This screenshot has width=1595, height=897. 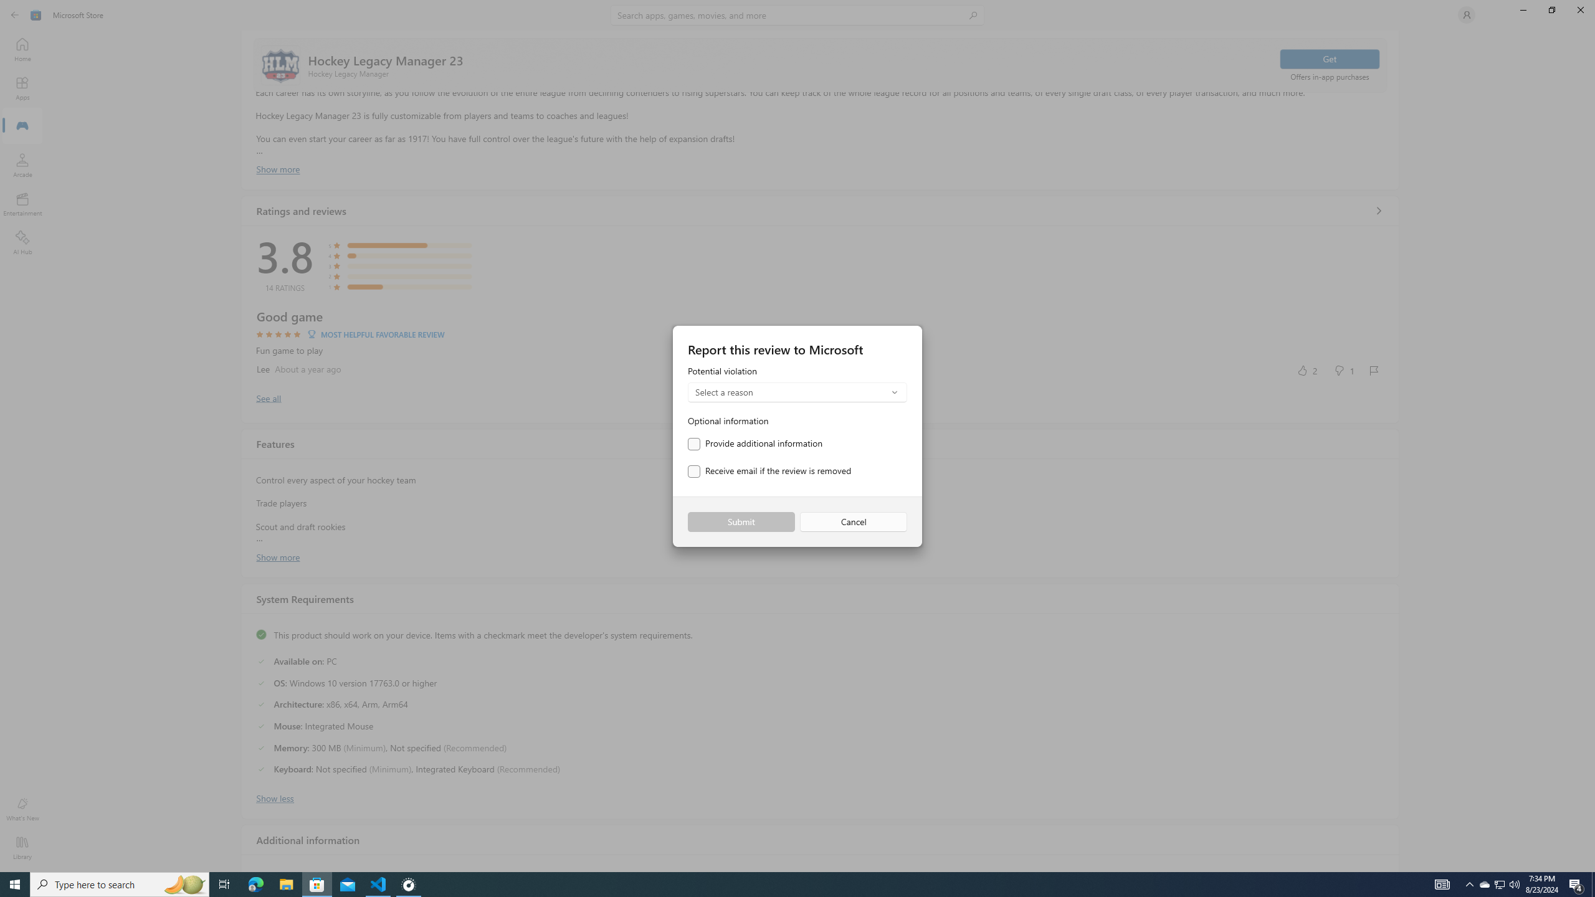 I want to click on Review by Lee. Rated 5 out of five stars. Good game., so click(x=821, y=344).